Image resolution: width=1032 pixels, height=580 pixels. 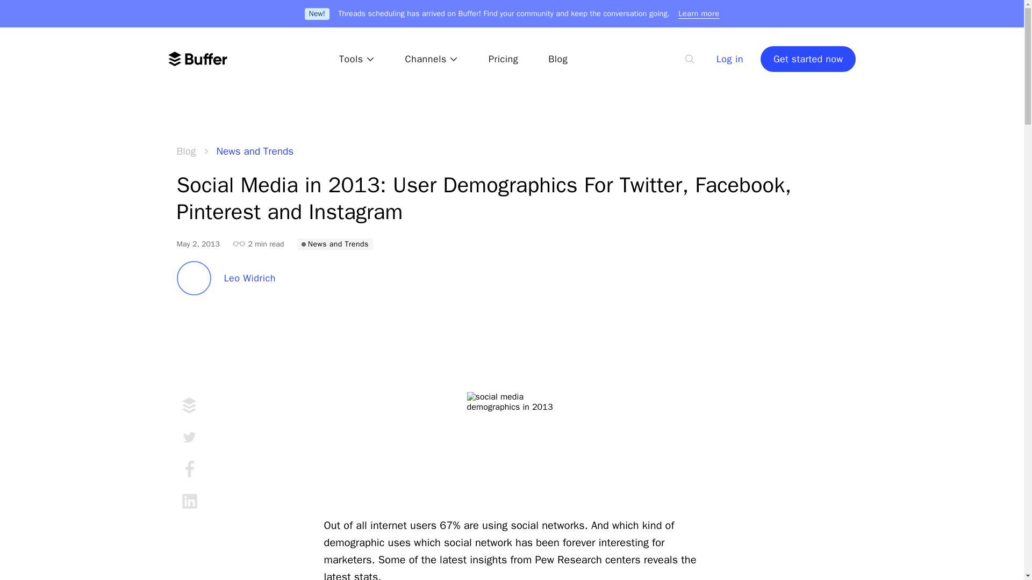 I want to click on Search for blog articles, so click(x=690, y=59).